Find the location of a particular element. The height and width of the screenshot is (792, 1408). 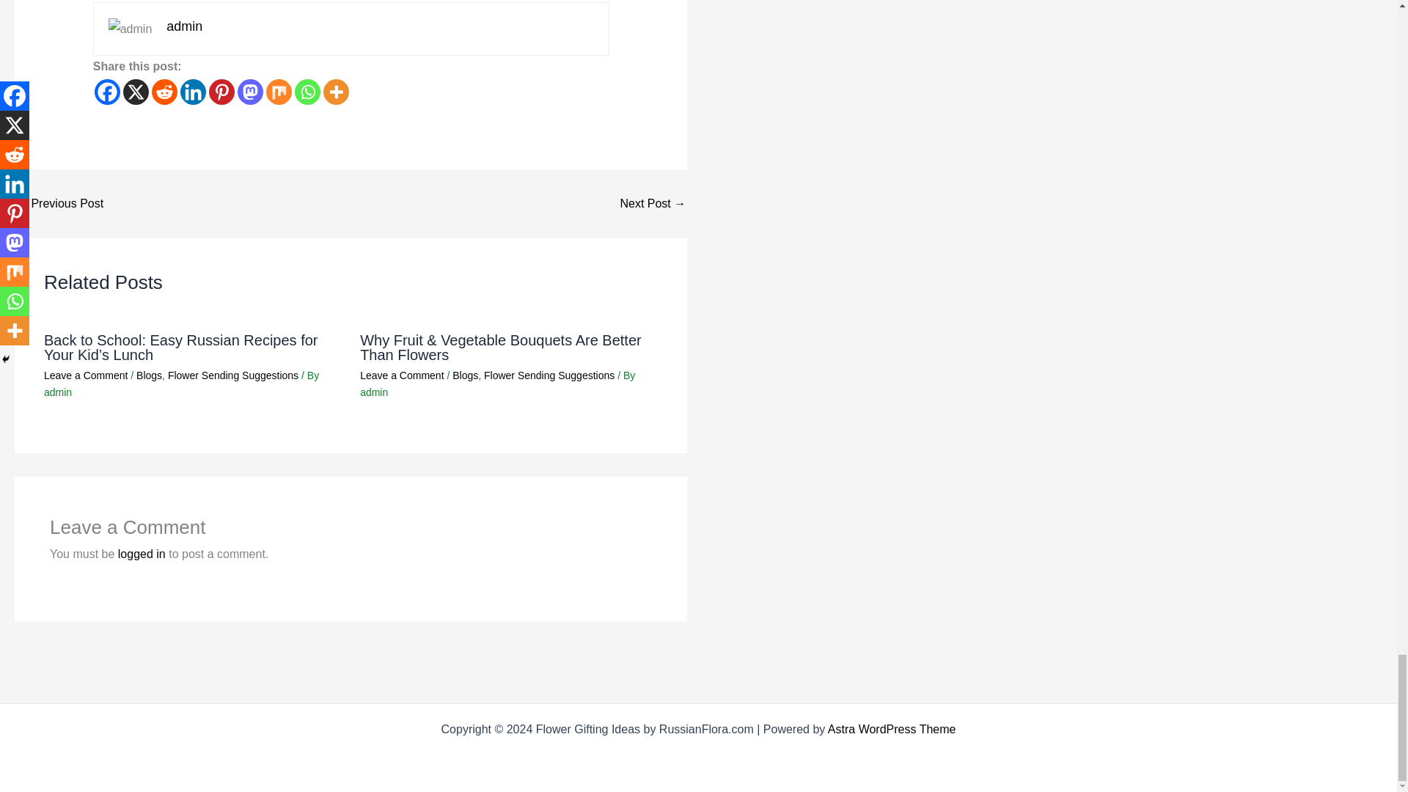

Linkedin is located at coordinates (192, 92).